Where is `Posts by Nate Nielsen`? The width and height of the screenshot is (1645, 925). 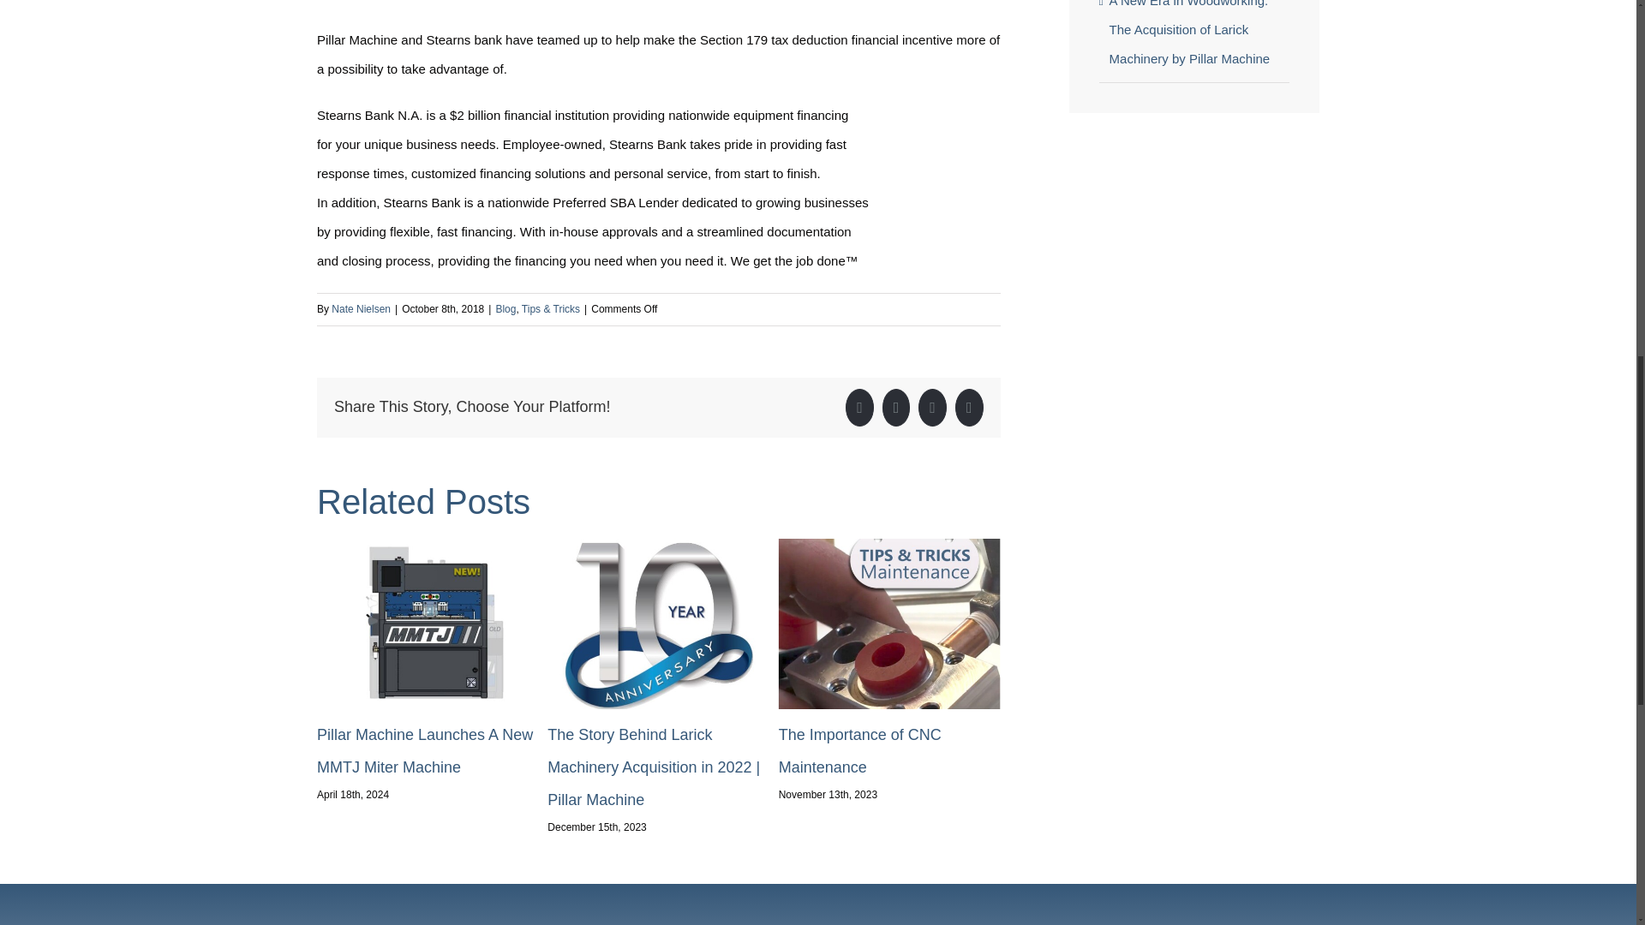
Posts by Nate Nielsen is located at coordinates (362, 309).